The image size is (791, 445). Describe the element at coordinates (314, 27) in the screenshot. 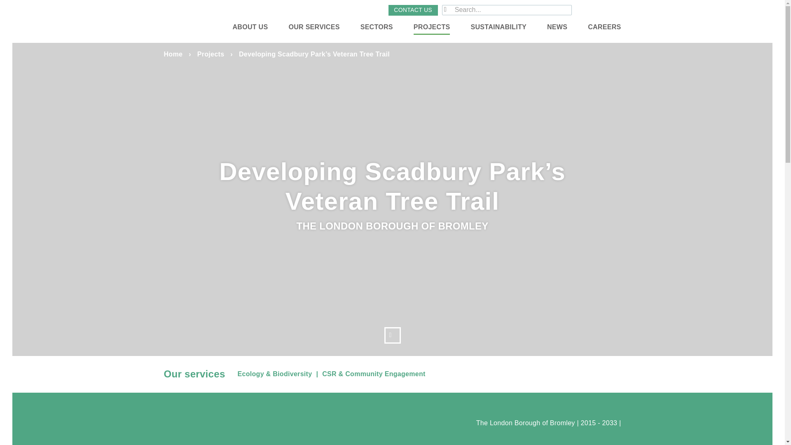

I see `OUR SERVICES` at that location.